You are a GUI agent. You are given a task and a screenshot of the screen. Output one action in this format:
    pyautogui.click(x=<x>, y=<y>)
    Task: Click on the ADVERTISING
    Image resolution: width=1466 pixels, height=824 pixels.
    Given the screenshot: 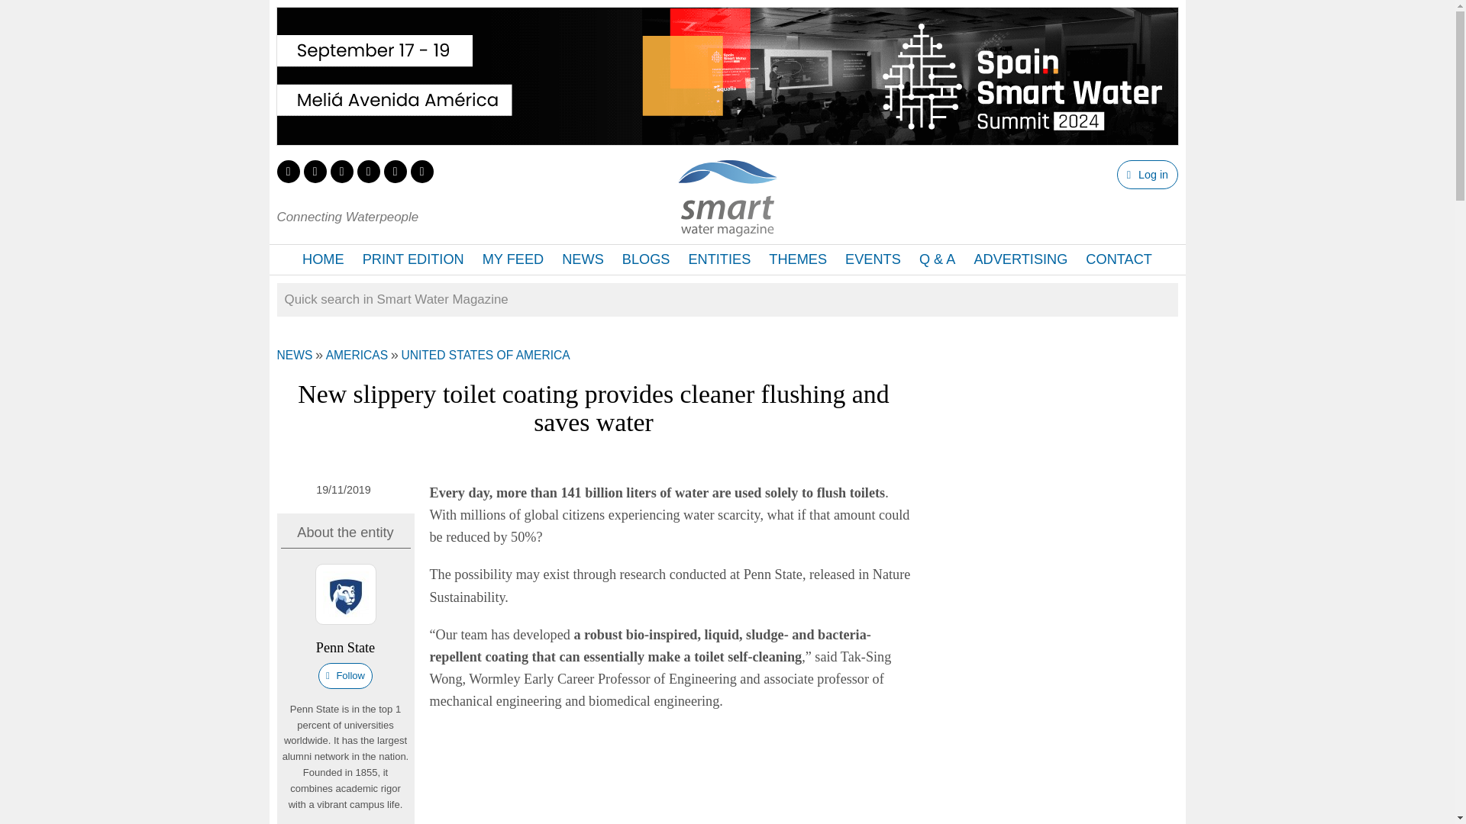 What is the action you would take?
    pyautogui.click(x=1020, y=259)
    